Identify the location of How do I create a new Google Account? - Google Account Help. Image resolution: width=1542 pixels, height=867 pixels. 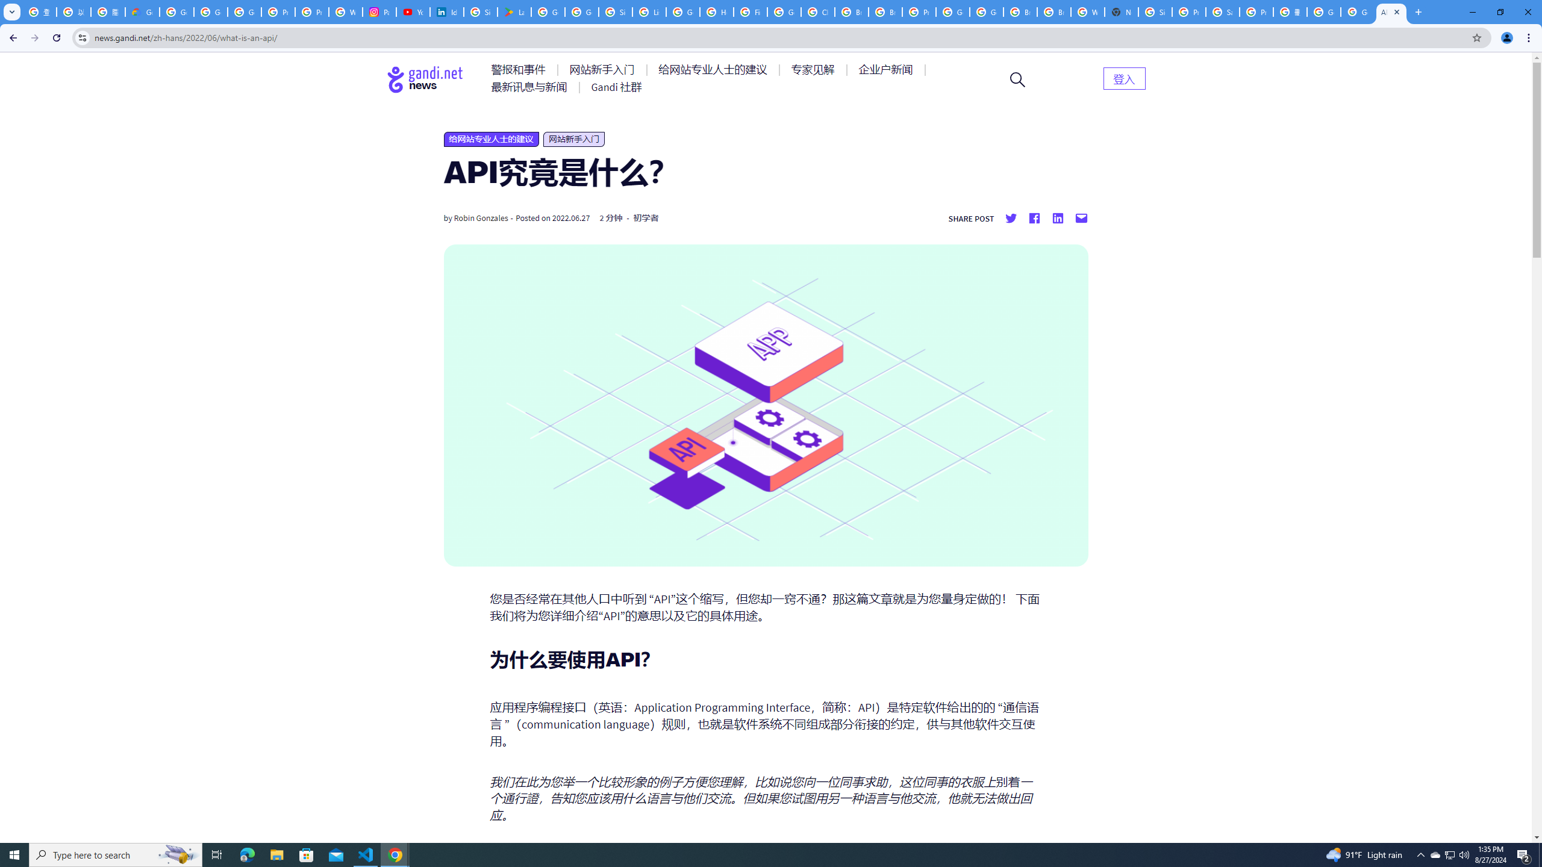
(716, 12).